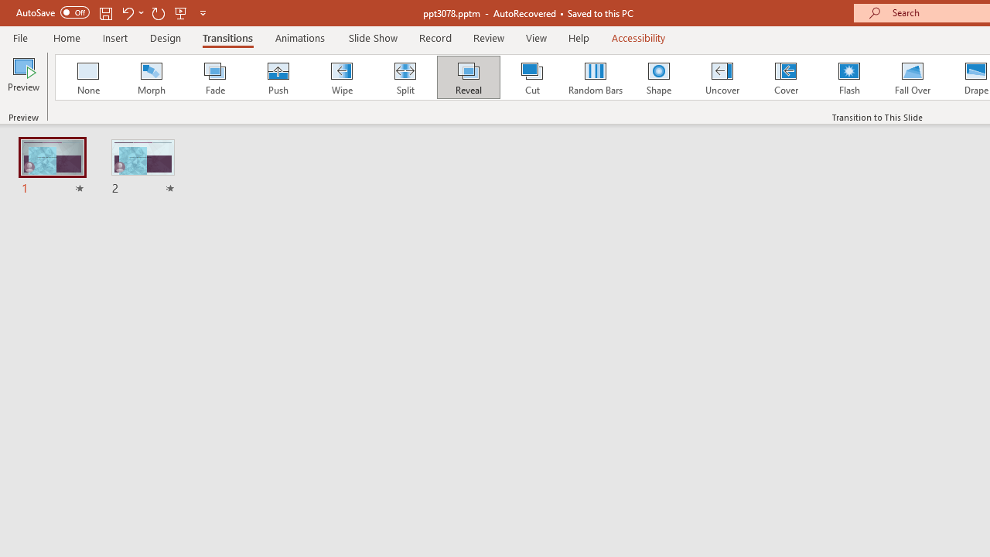 The height and width of the screenshot is (557, 990). Describe the element at coordinates (468, 77) in the screenshot. I see `Reveal` at that location.